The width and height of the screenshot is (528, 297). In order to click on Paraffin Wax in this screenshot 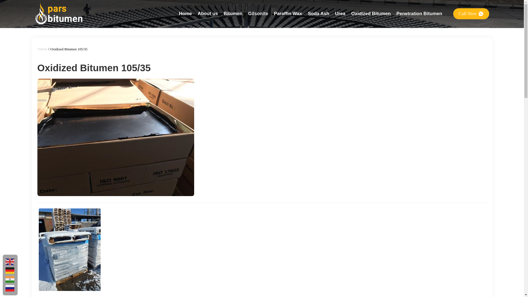, I will do `click(288, 13)`.